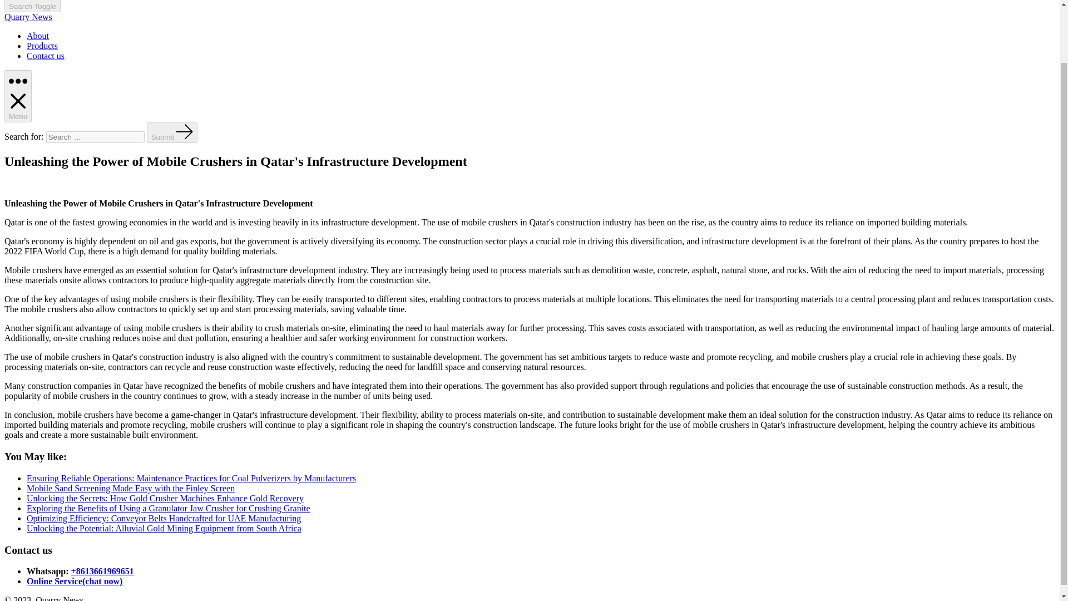 Image resolution: width=1068 pixels, height=601 pixels. Describe the element at coordinates (42, 46) in the screenshot. I see `Products` at that location.